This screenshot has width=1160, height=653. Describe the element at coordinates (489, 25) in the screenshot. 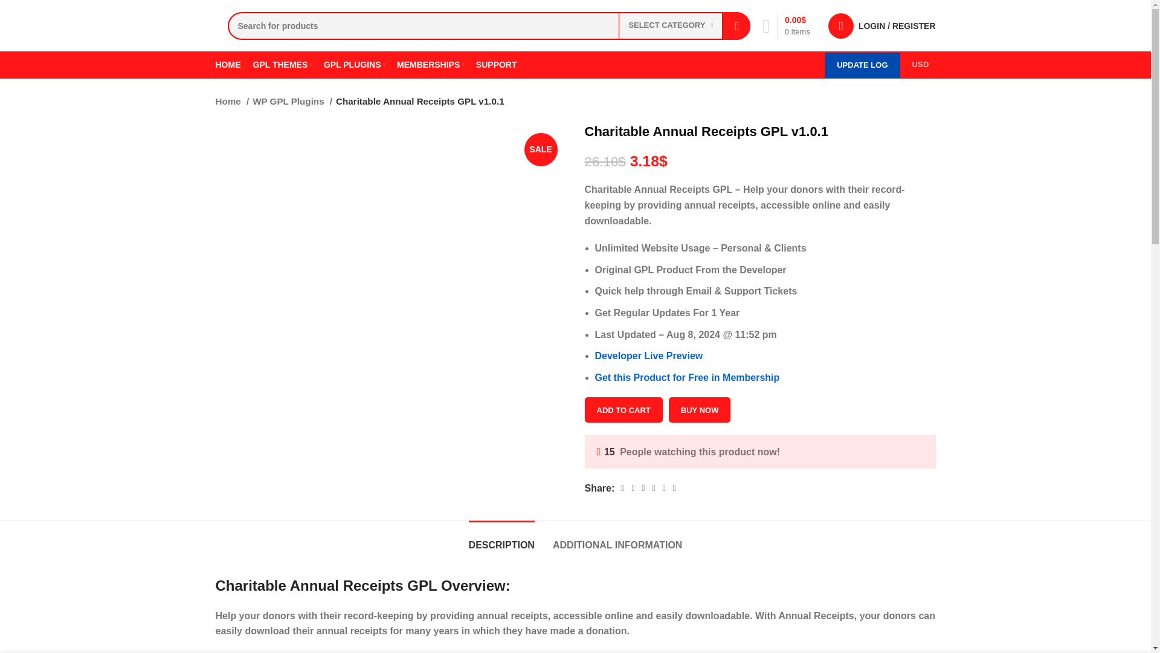

I see `Search for products` at that location.